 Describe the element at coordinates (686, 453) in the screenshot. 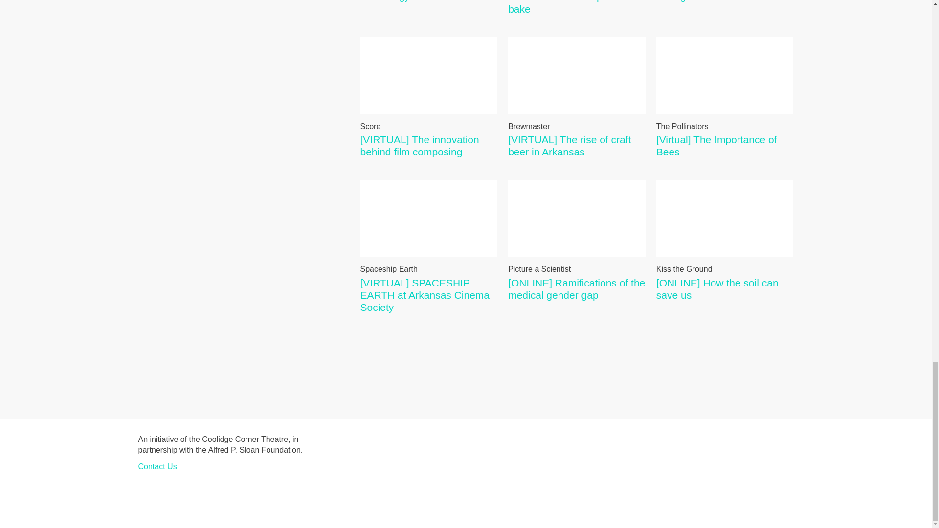

I see `Coolidge Logo` at that location.